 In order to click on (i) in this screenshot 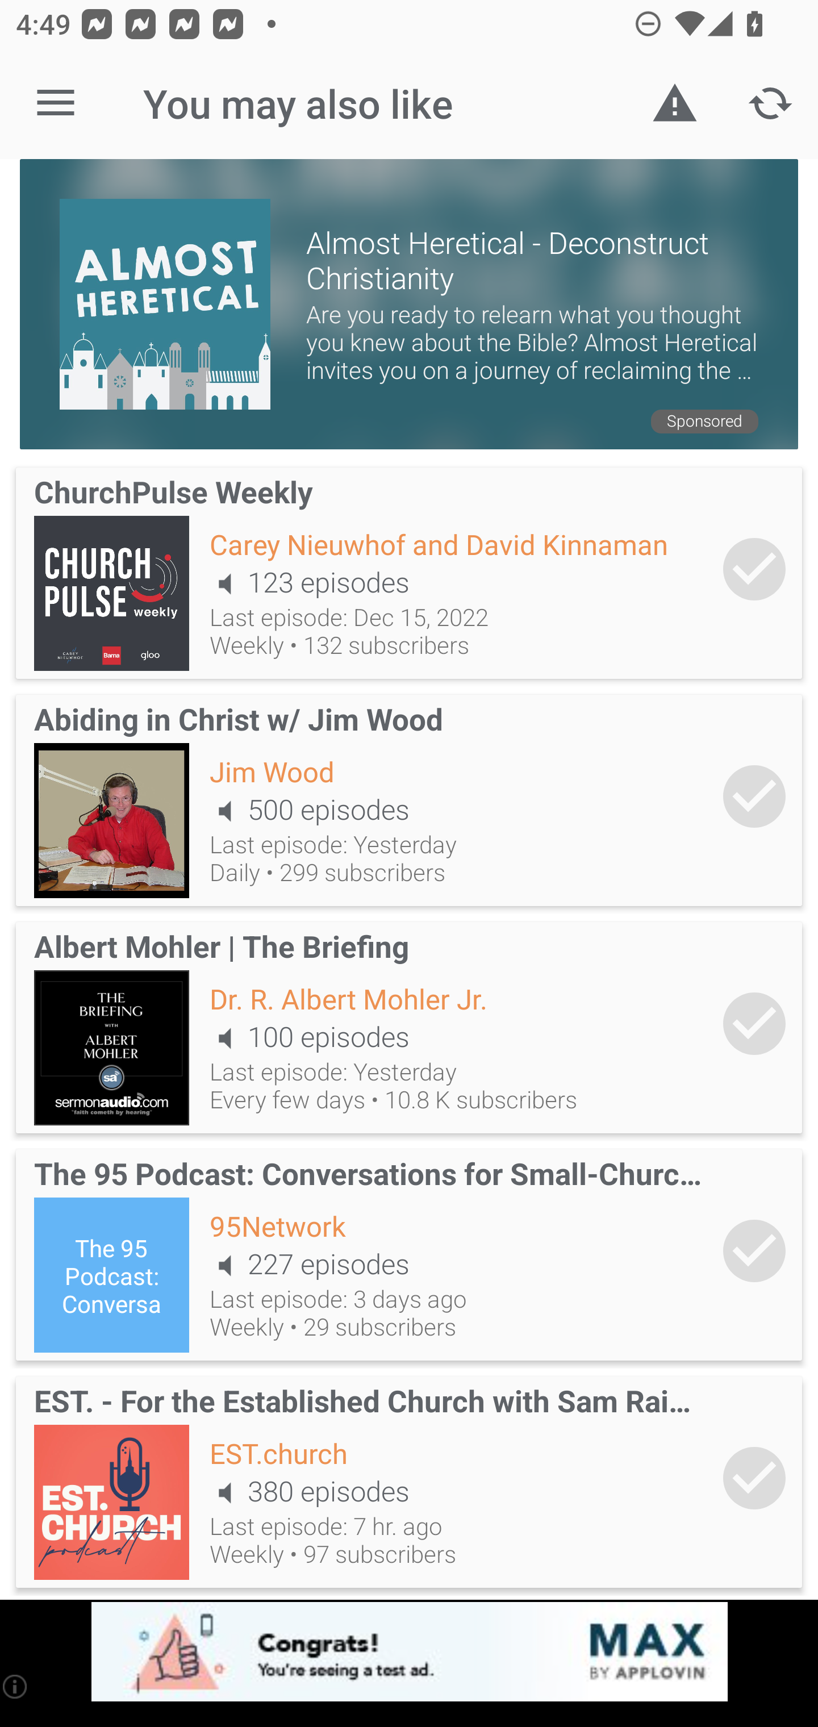, I will do `click(16, 1686)`.